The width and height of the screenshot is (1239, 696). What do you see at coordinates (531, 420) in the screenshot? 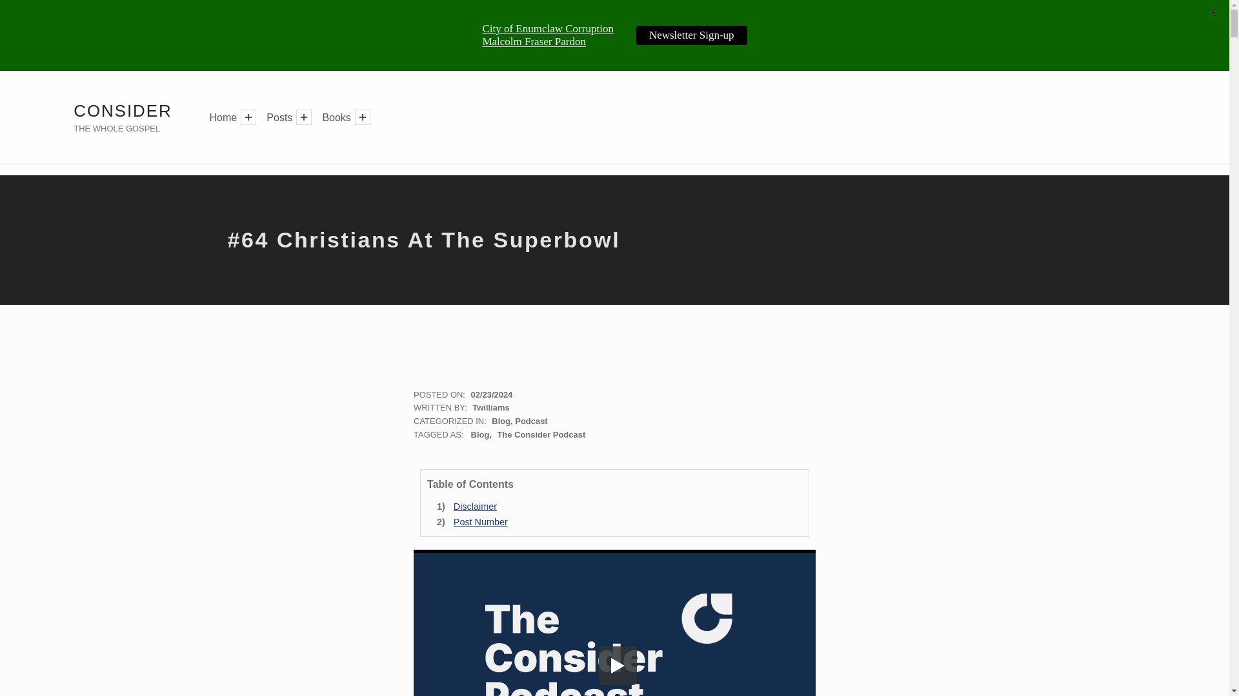
I see `Podcast` at bounding box center [531, 420].